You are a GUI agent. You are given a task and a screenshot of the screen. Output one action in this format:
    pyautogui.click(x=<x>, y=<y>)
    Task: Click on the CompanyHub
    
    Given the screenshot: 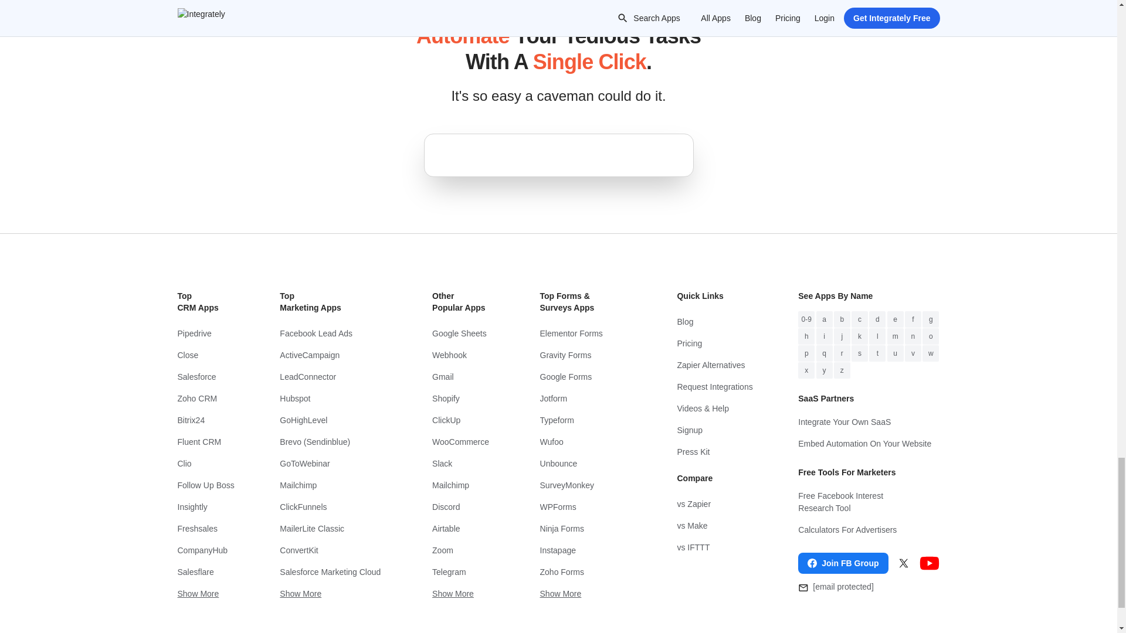 What is the action you would take?
    pyautogui.click(x=205, y=550)
    